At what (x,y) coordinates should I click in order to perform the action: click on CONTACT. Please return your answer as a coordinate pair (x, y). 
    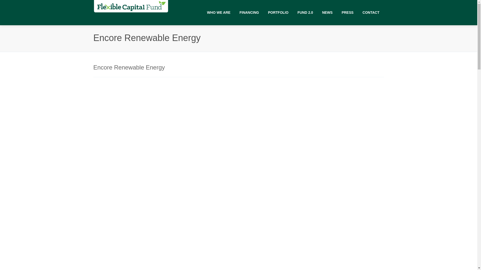
    Looking at the image, I should click on (371, 12).